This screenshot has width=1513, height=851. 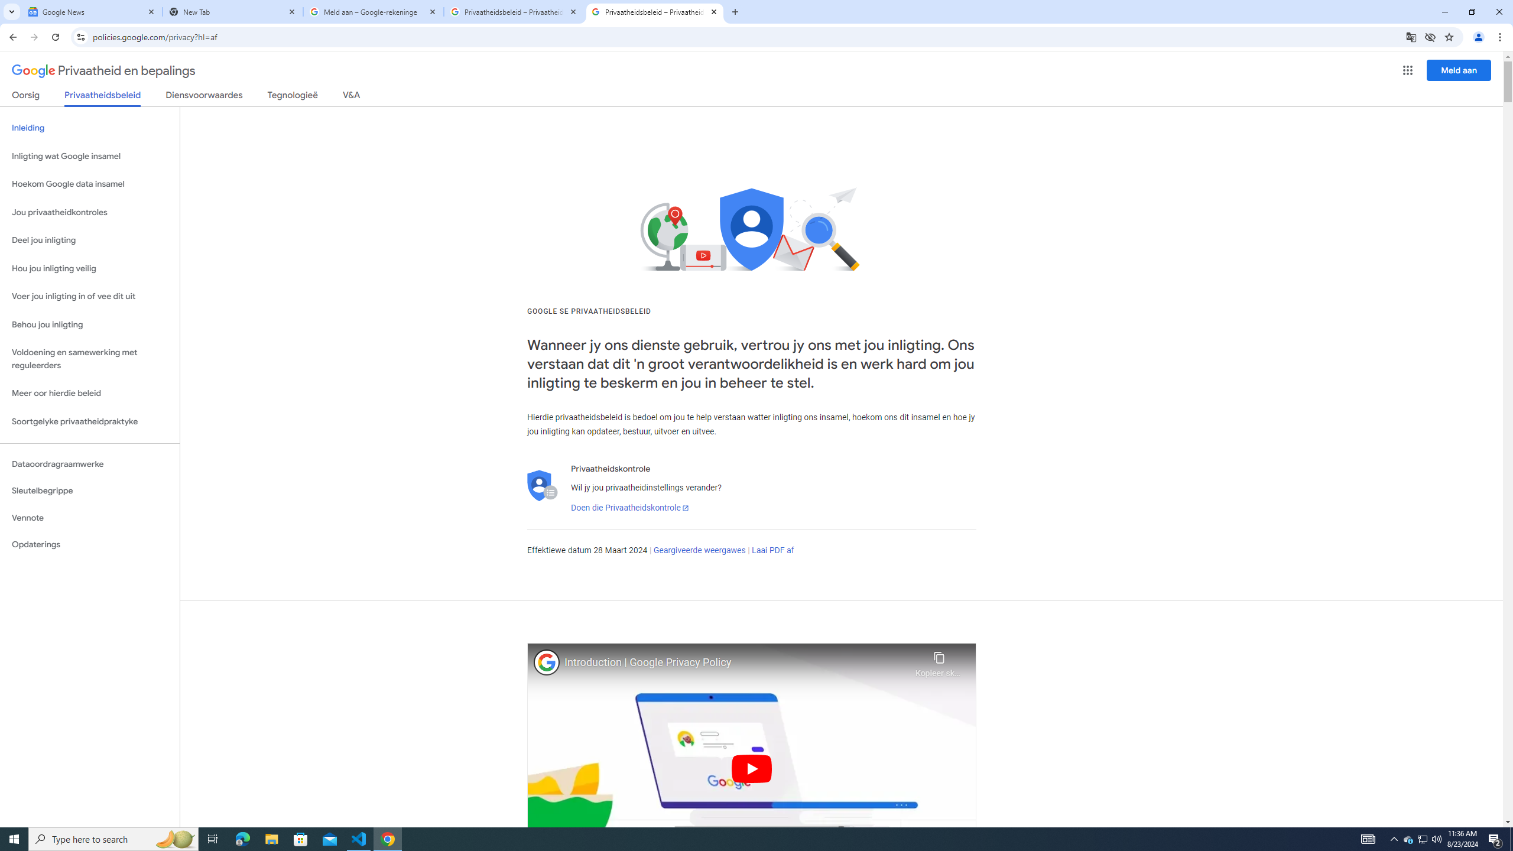 I want to click on Undo Apply Quick Style Set, so click(x=173, y=19).